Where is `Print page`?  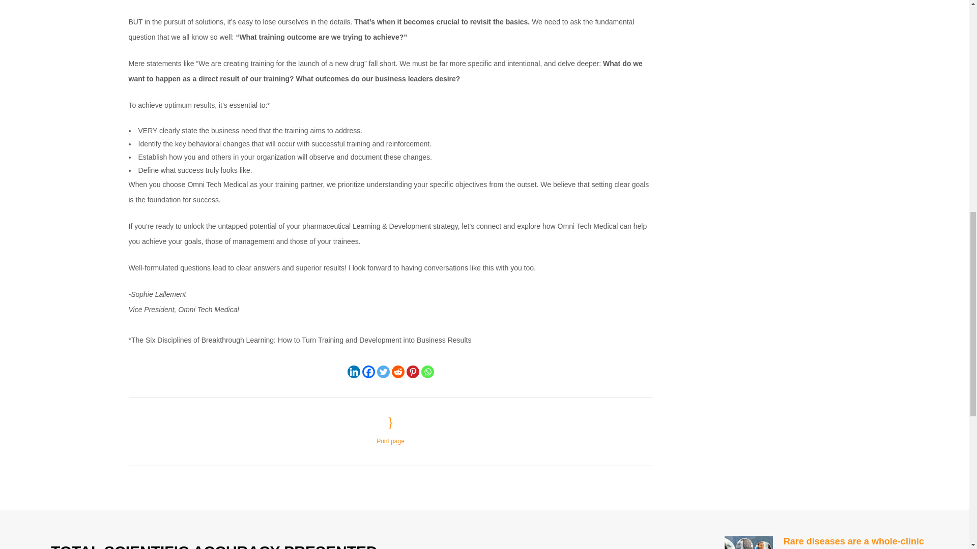
Print page is located at coordinates (390, 430).